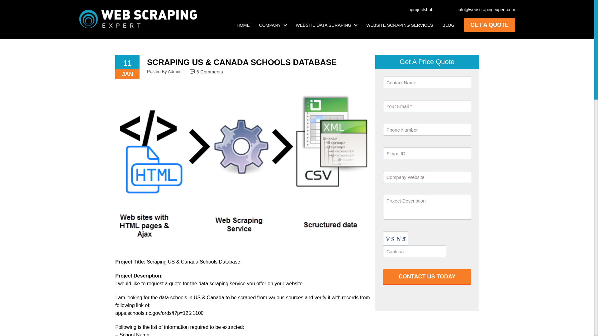 This screenshot has width=598, height=336. Describe the element at coordinates (427, 277) in the screenshot. I see `Contact Us Today` at that location.